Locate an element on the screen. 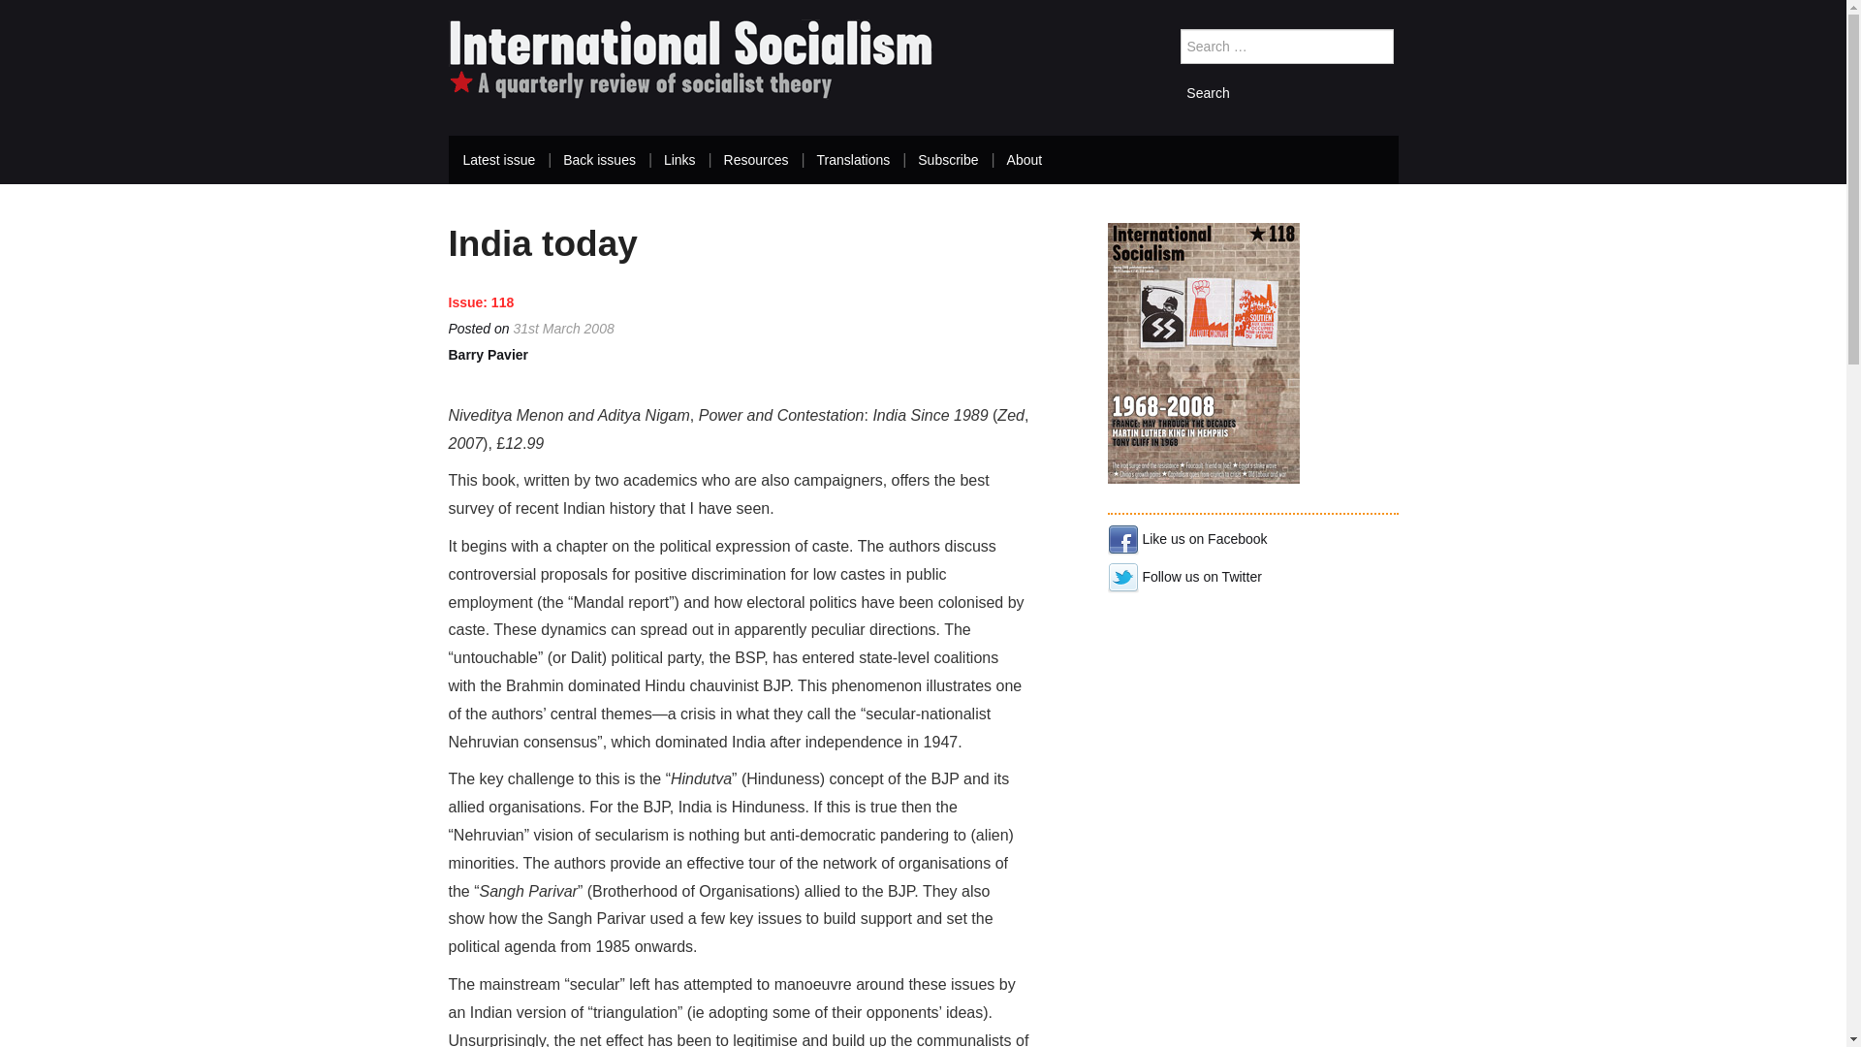  Translations is located at coordinates (853, 160).